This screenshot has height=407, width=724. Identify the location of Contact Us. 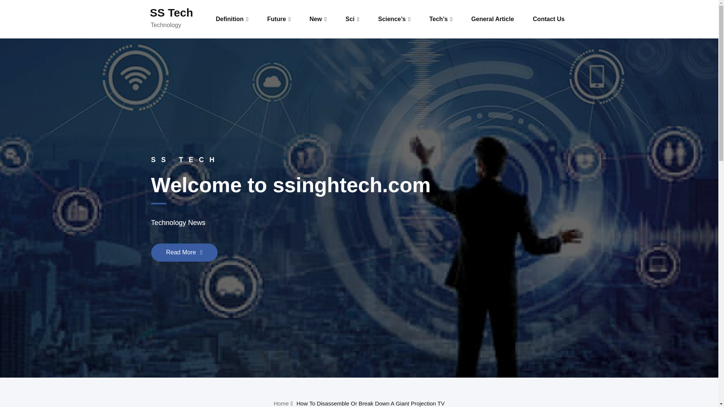
(548, 19).